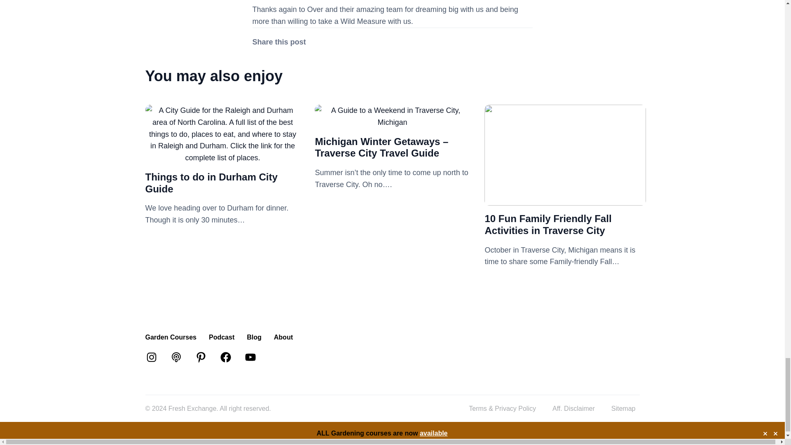 This screenshot has width=791, height=445. What do you see at coordinates (565, 199) in the screenshot?
I see `10 Fun Family Friendly Fall Activities in Traverse City` at bounding box center [565, 199].